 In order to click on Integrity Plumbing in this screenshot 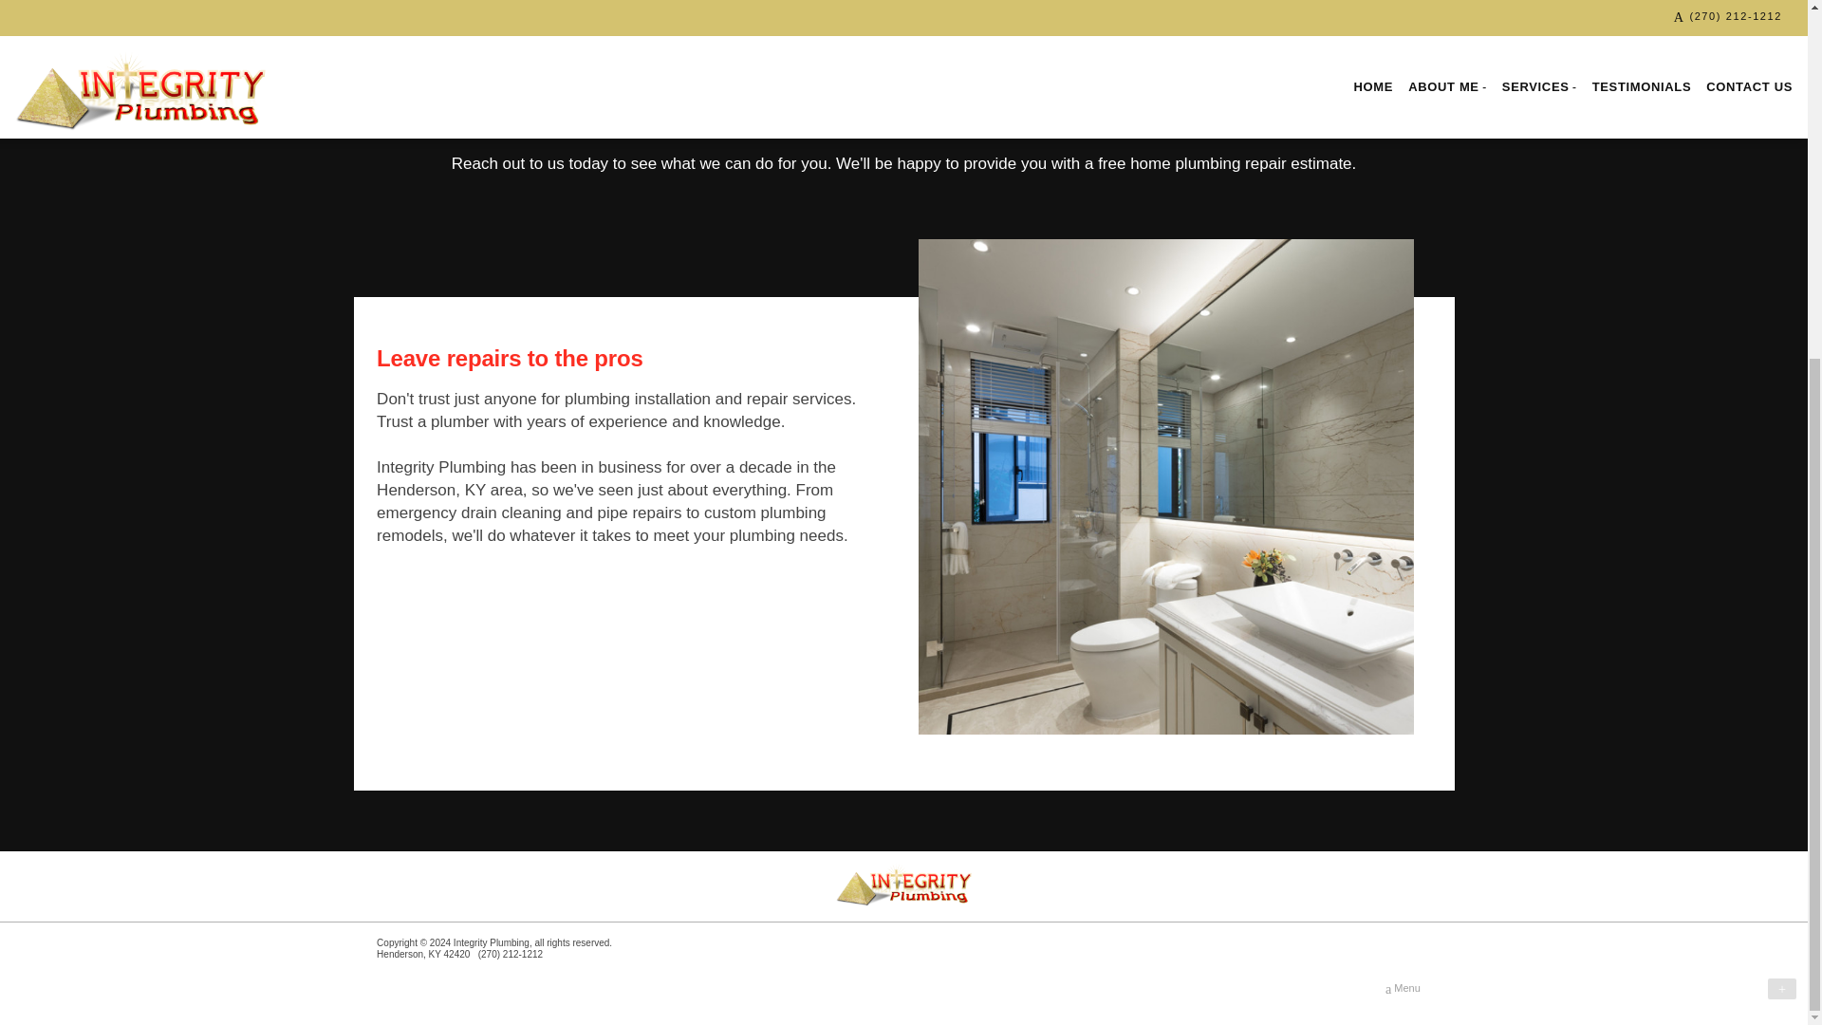, I will do `click(902, 883)`.